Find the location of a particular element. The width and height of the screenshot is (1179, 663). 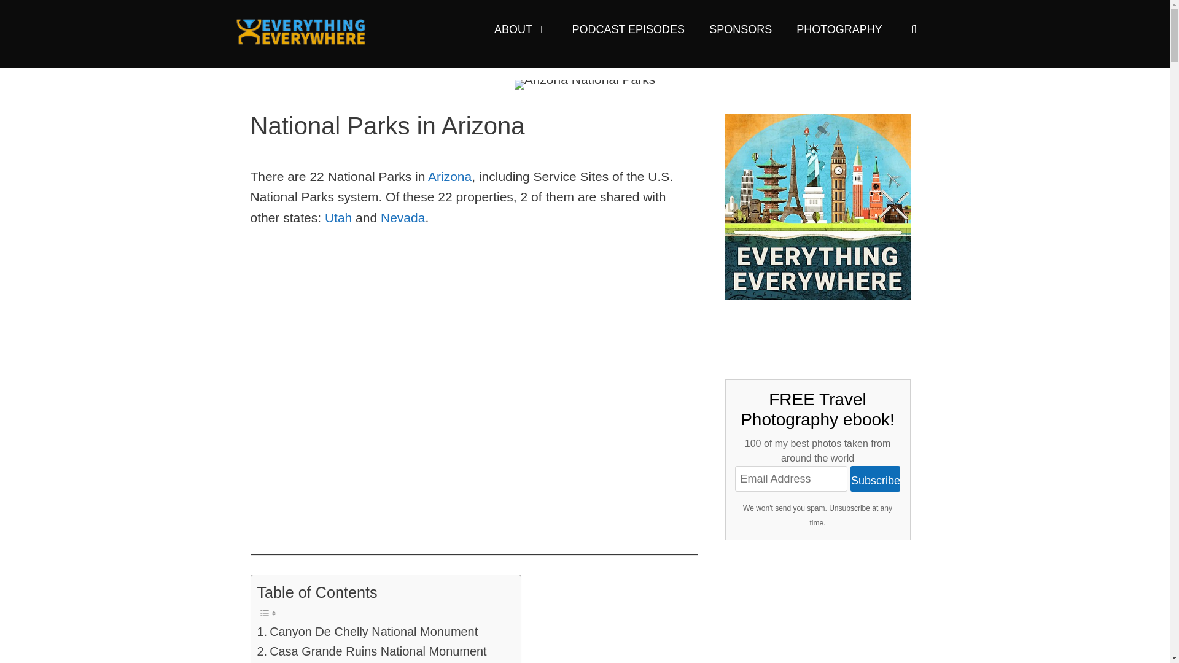

ABOUT is located at coordinates (521, 29).